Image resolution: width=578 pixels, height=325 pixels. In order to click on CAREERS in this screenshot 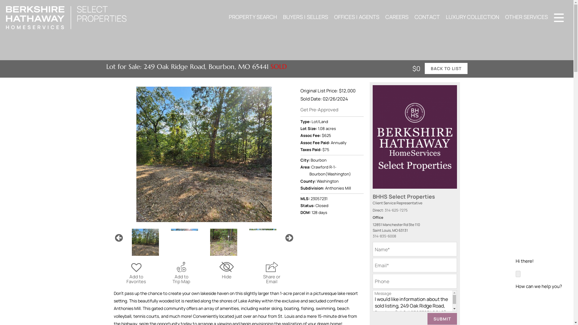, I will do `click(397, 17)`.